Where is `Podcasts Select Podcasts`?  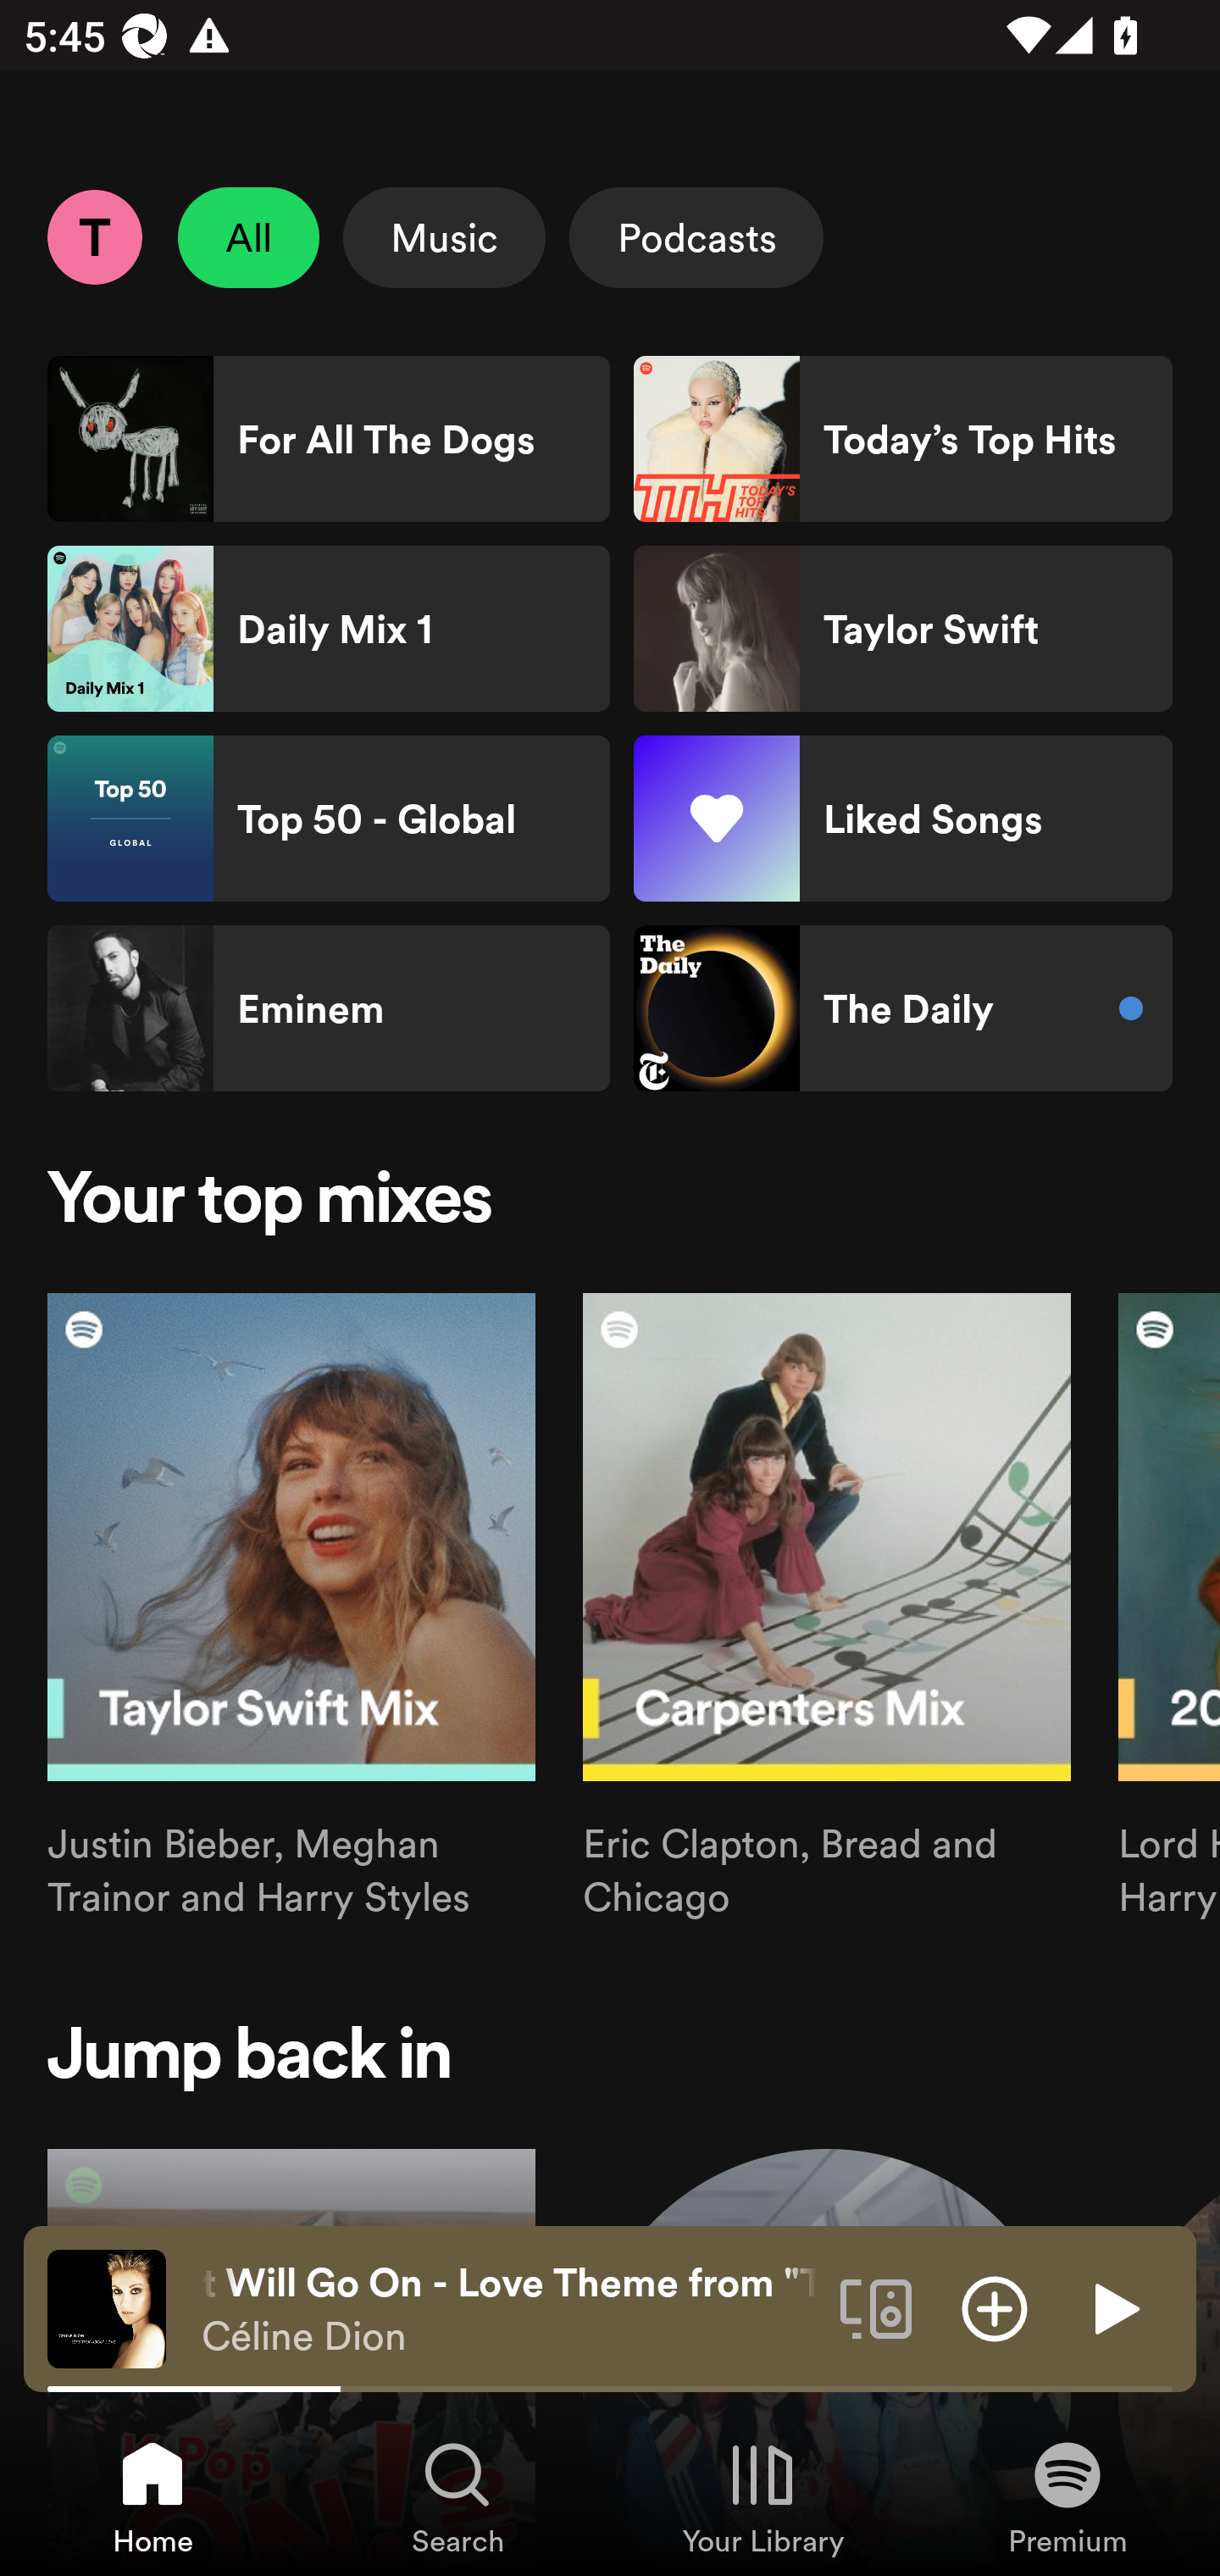
Podcasts Select Podcasts is located at coordinates (696, 237).